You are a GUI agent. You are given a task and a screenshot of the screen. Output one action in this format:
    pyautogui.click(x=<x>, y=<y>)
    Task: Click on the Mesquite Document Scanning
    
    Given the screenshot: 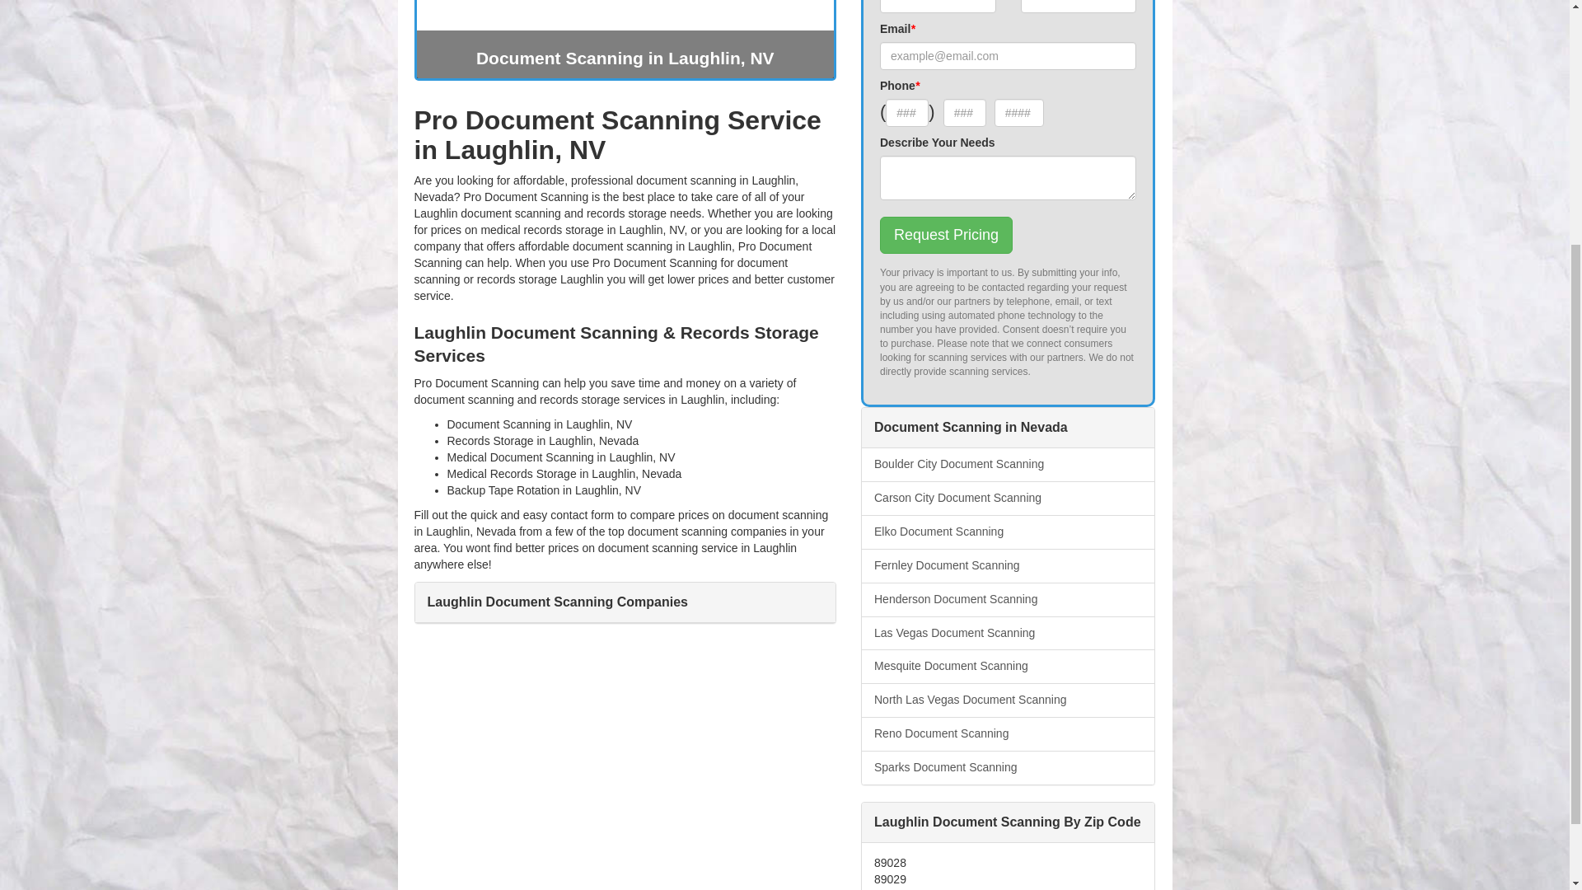 What is the action you would take?
    pyautogui.click(x=1009, y=667)
    